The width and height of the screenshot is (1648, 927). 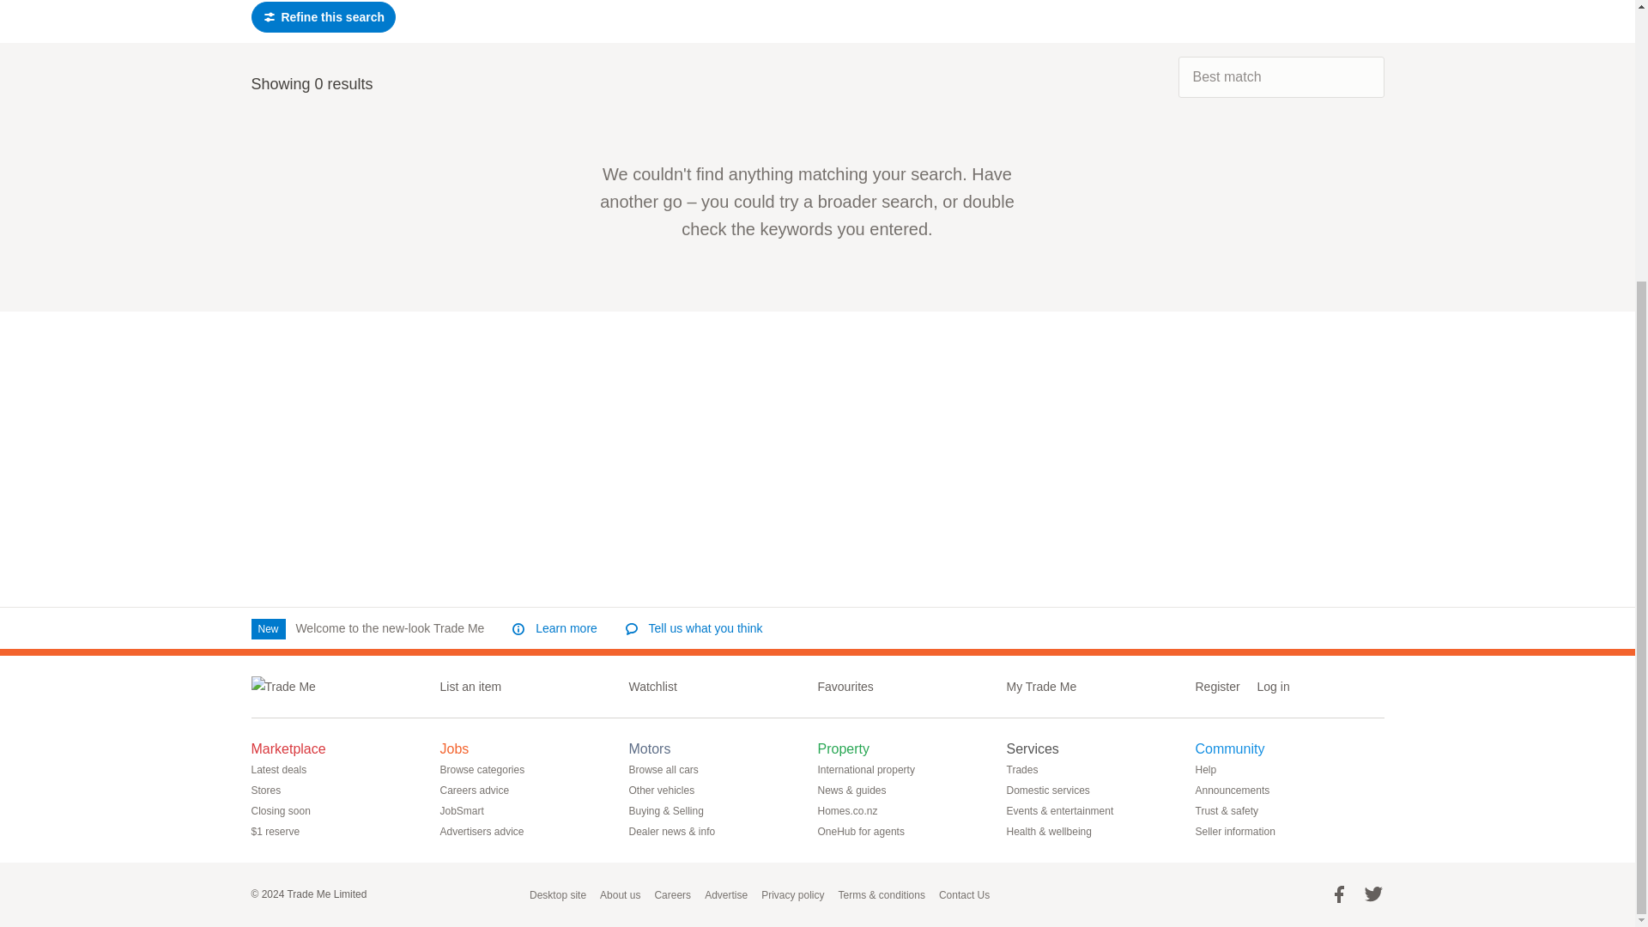 I want to click on Follow Trade Me on Facebook, so click(x=1339, y=894).